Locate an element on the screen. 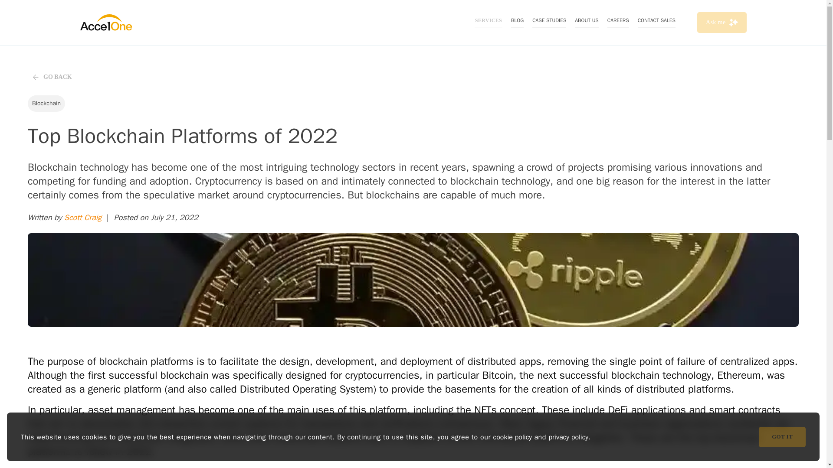  cookie policy is located at coordinates (512, 437).